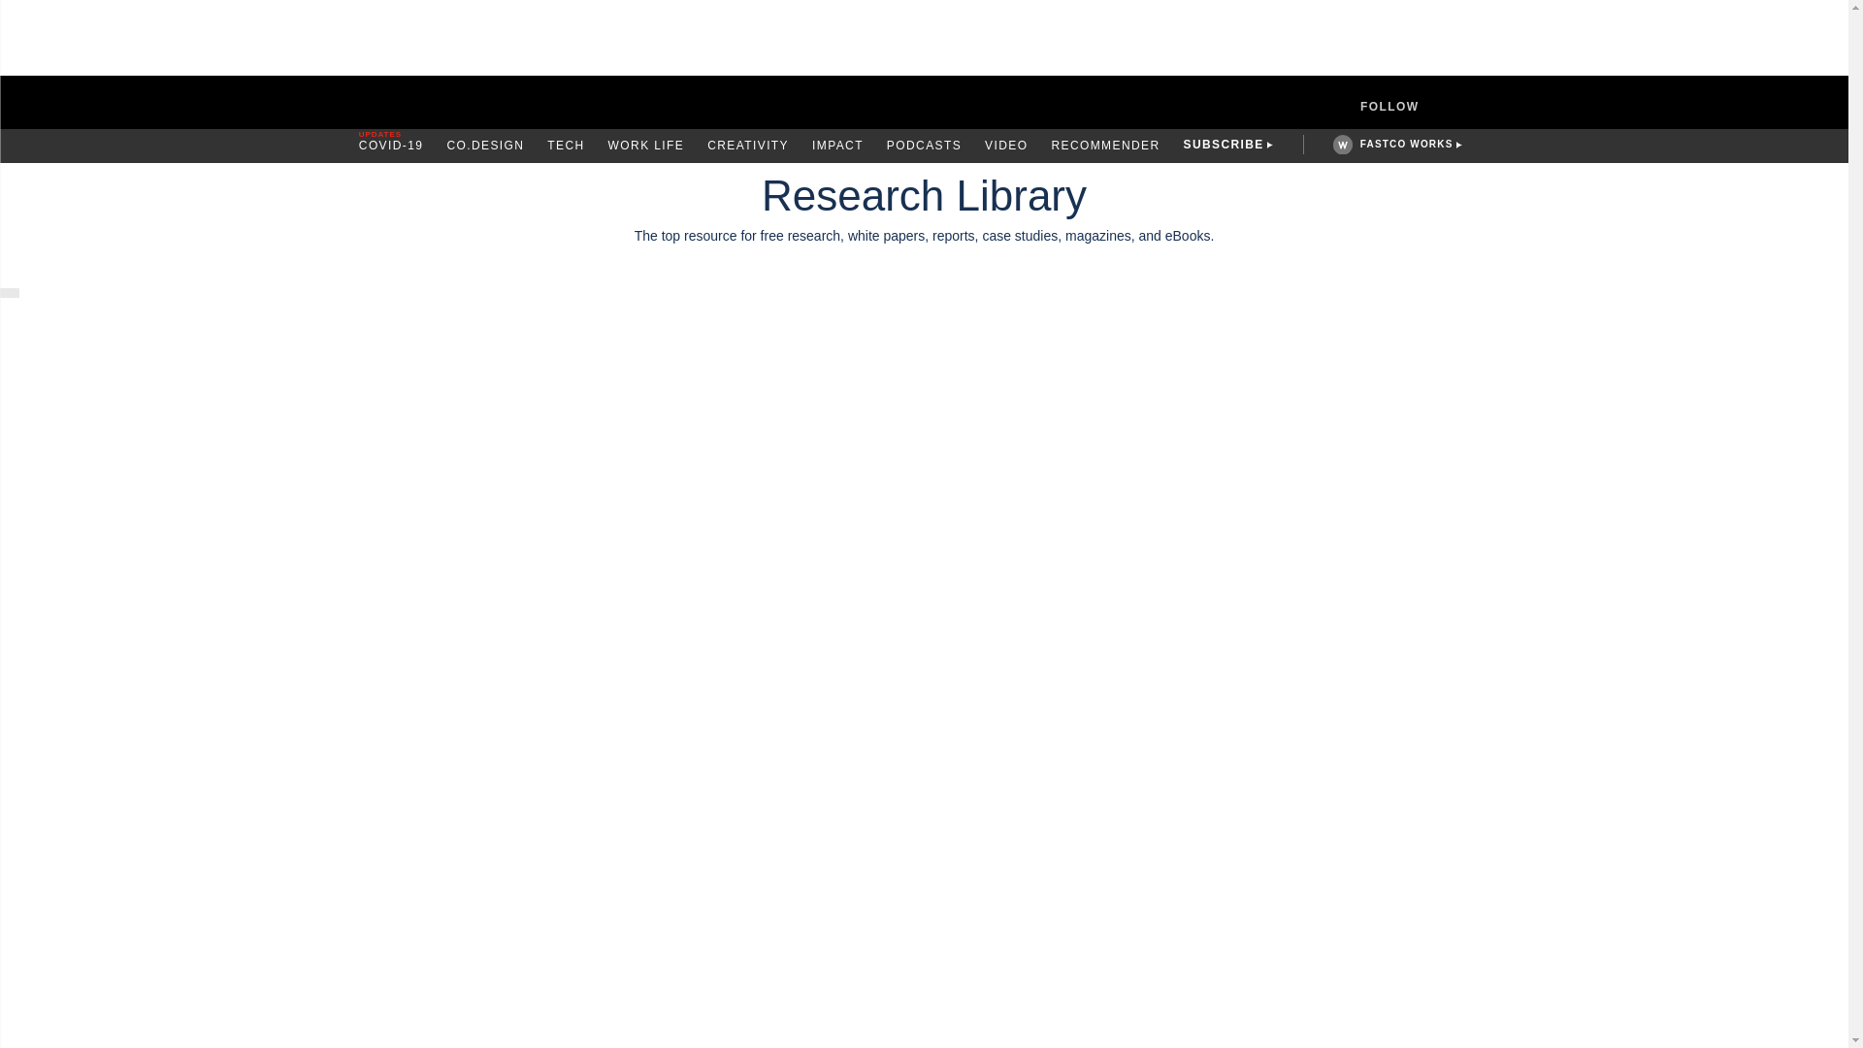 Image resolution: width=1863 pixels, height=1048 pixels. What do you see at coordinates (1104, 146) in the screenshot?
I see `RECOMMENDER` at bounding box center [1104, 146].